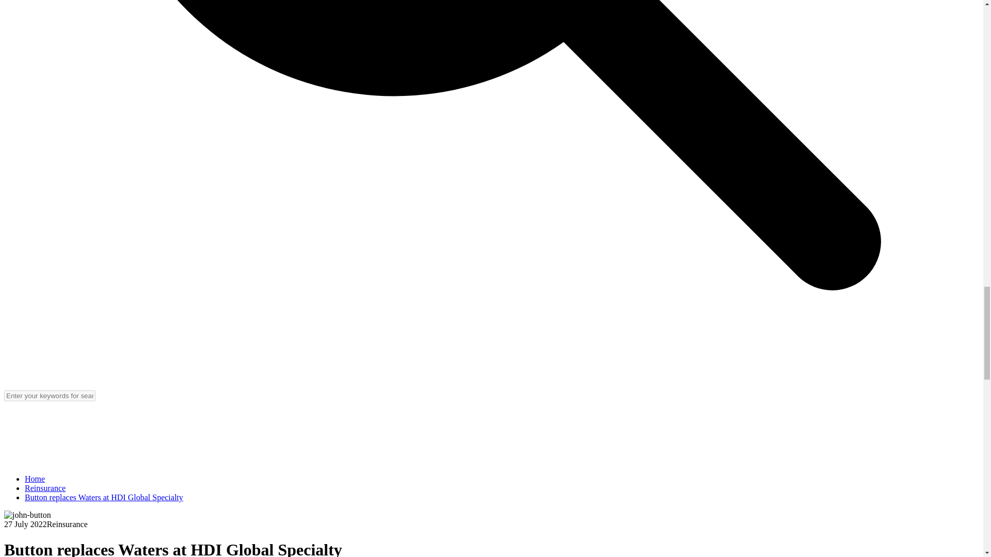 Image resolution: width=991 pixels, height=557 pixels. I want to click on Reinsurance, so click(45, 488).